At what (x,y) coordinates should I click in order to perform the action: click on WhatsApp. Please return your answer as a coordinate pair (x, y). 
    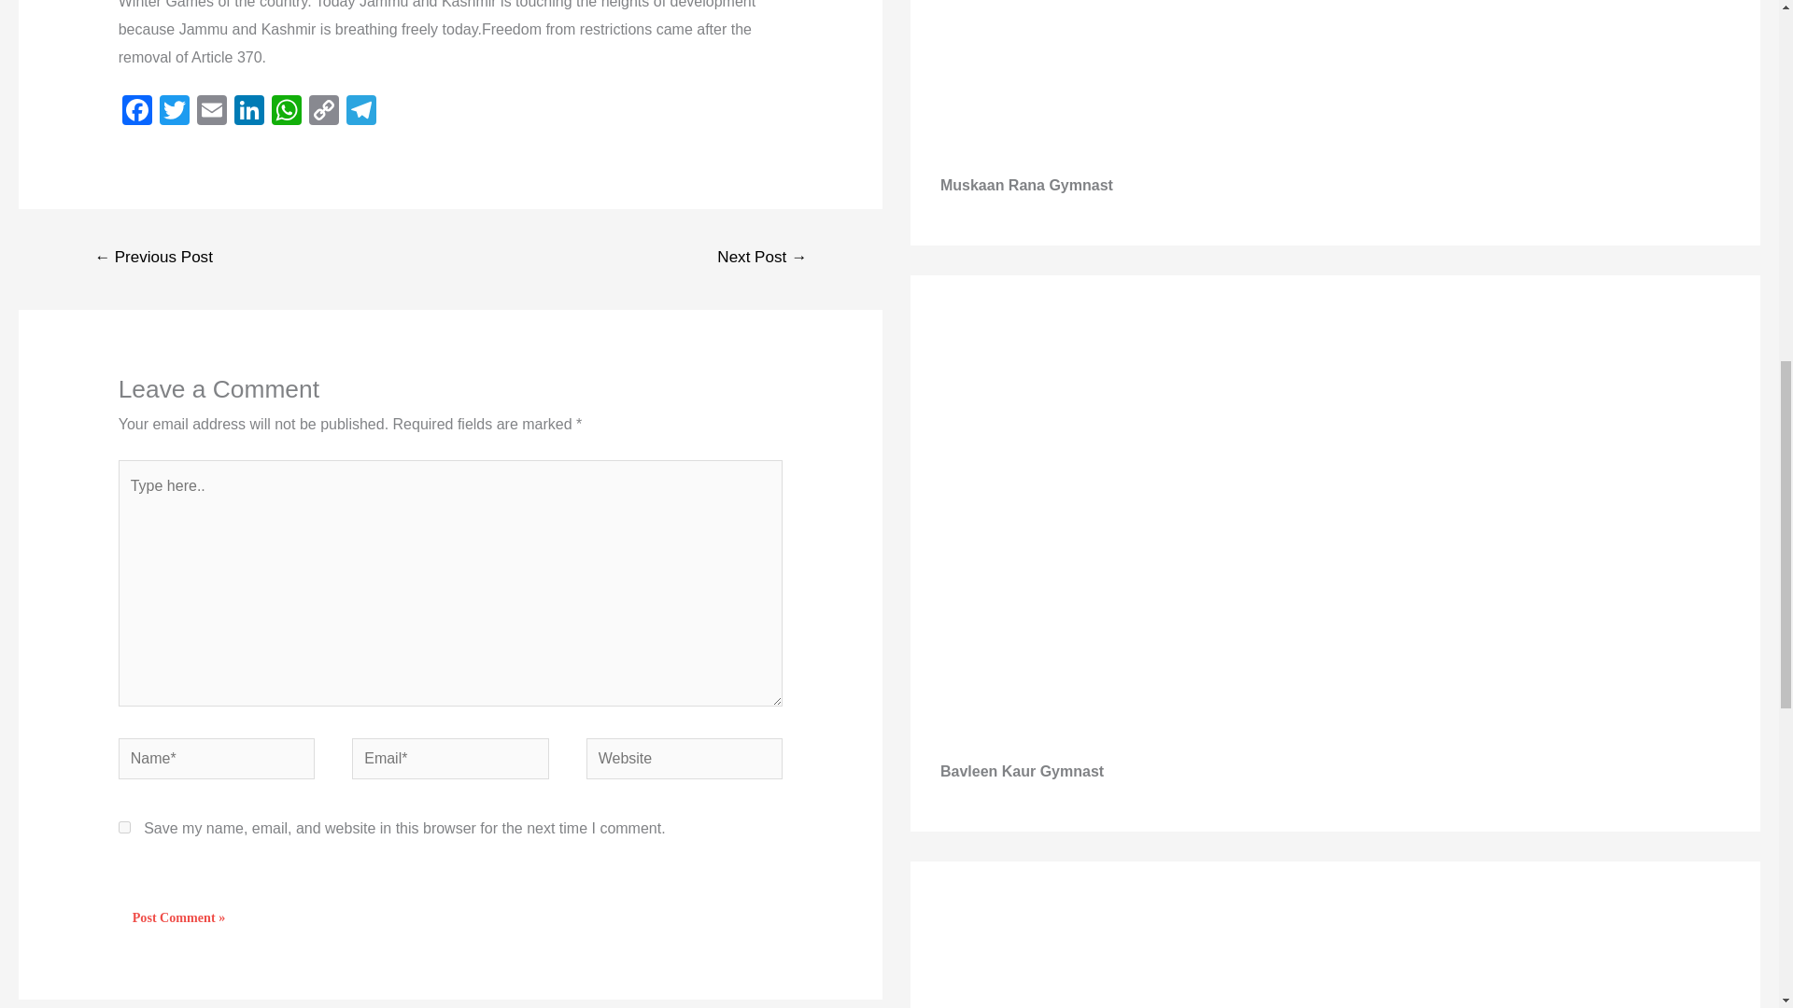
    Looking at the image, I should click on (286, 112).